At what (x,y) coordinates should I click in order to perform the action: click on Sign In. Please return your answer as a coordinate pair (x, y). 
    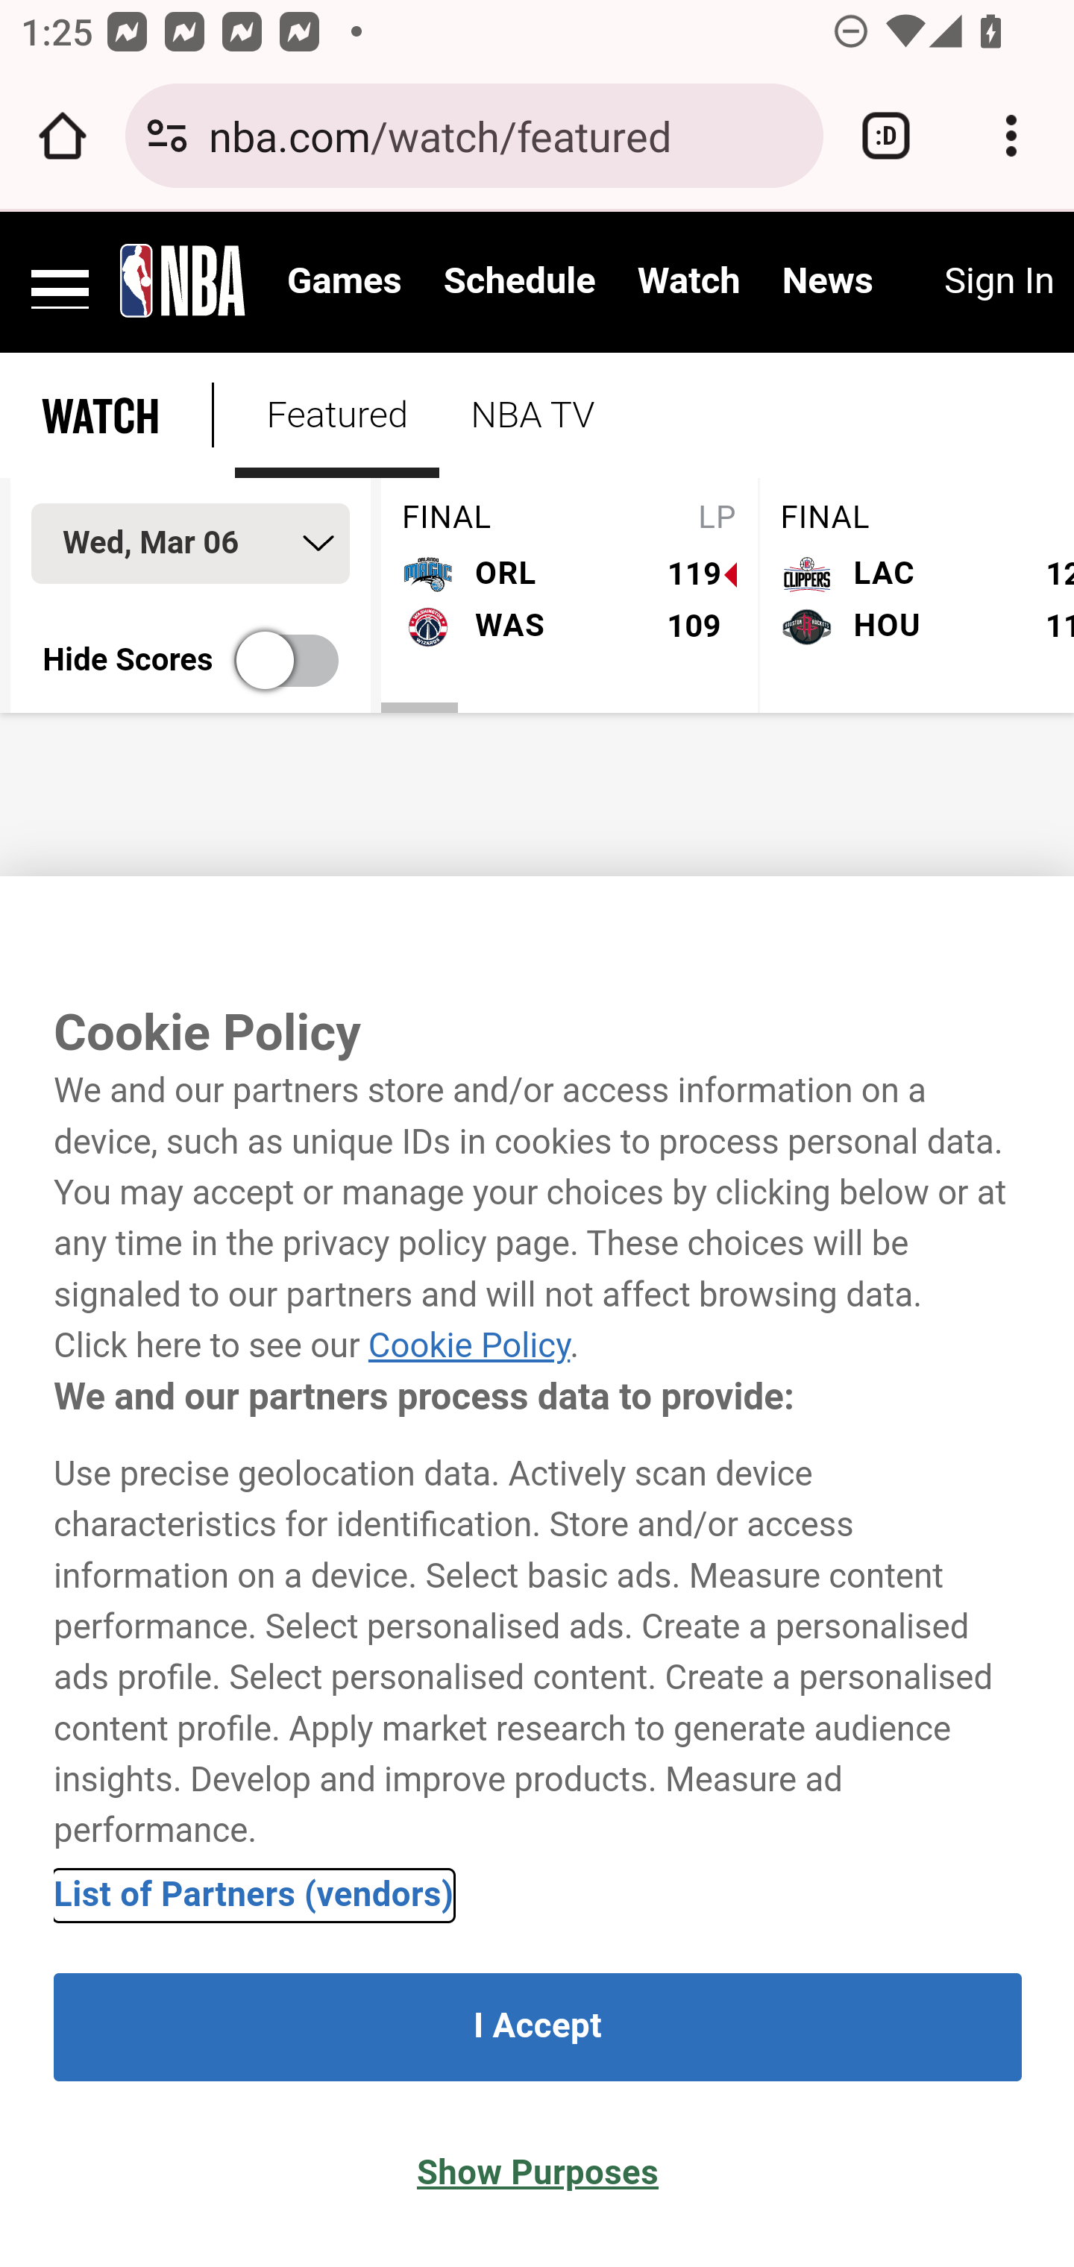
    Looking at the image, I should click on (998, 282).